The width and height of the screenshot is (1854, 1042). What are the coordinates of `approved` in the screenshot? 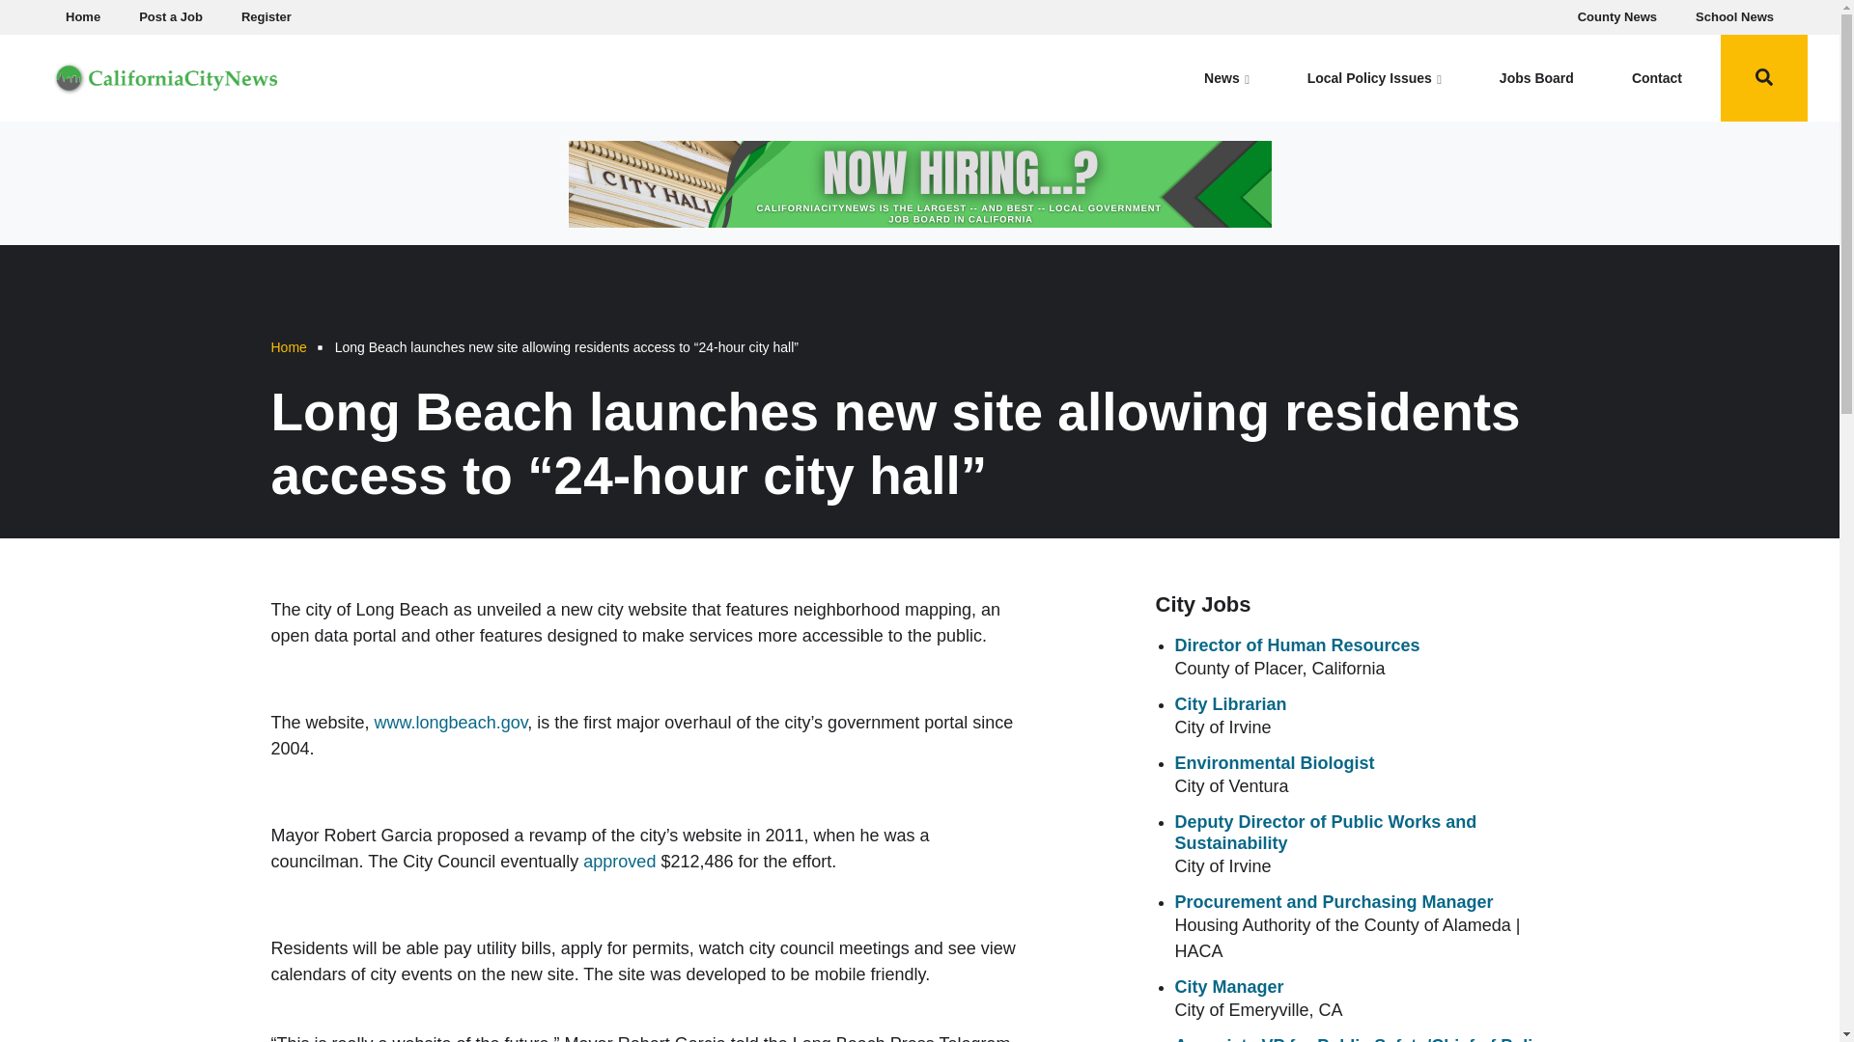 It's located at (620, 861).